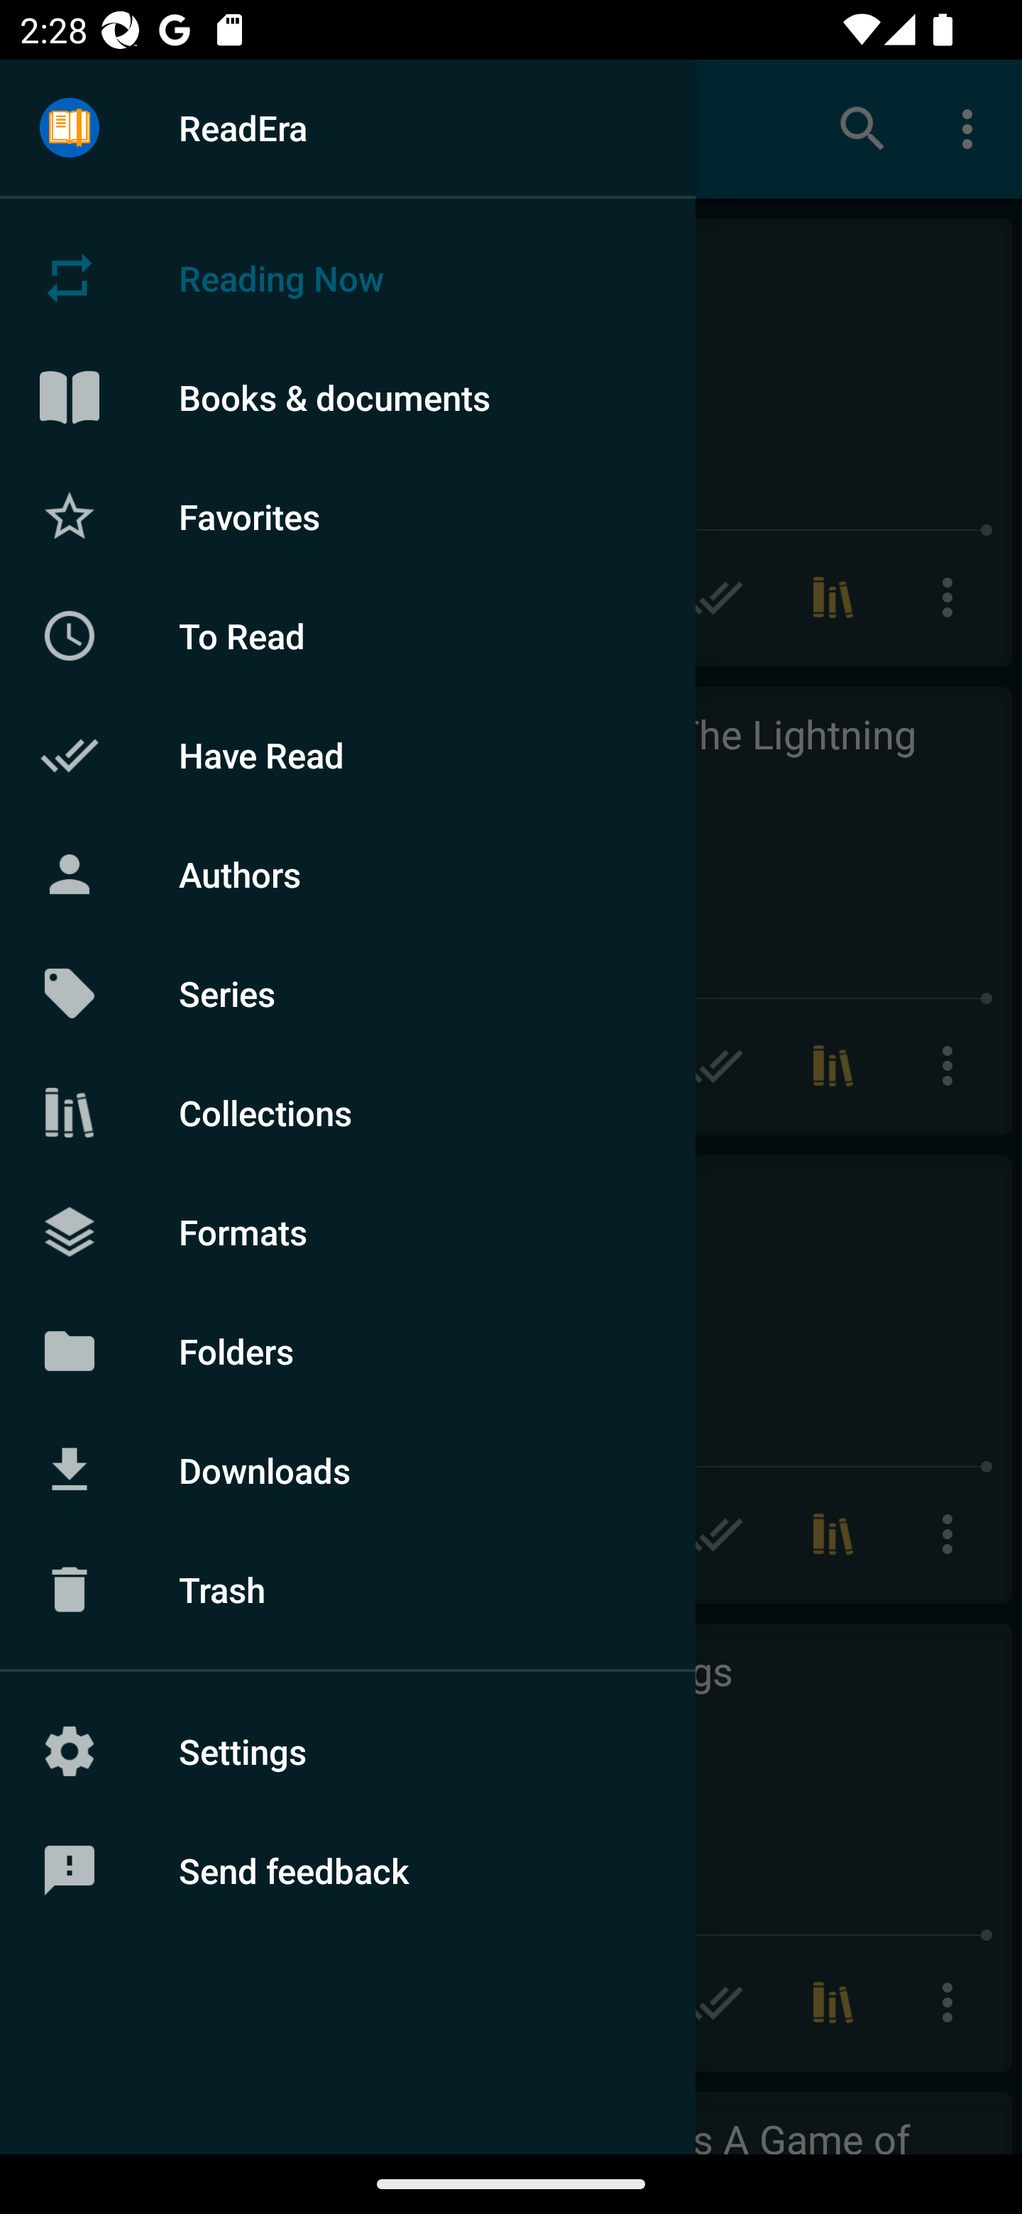 The width and height of the screenshot is (1022, 2214). I want to click on Send feedback, so click(348, 1871).